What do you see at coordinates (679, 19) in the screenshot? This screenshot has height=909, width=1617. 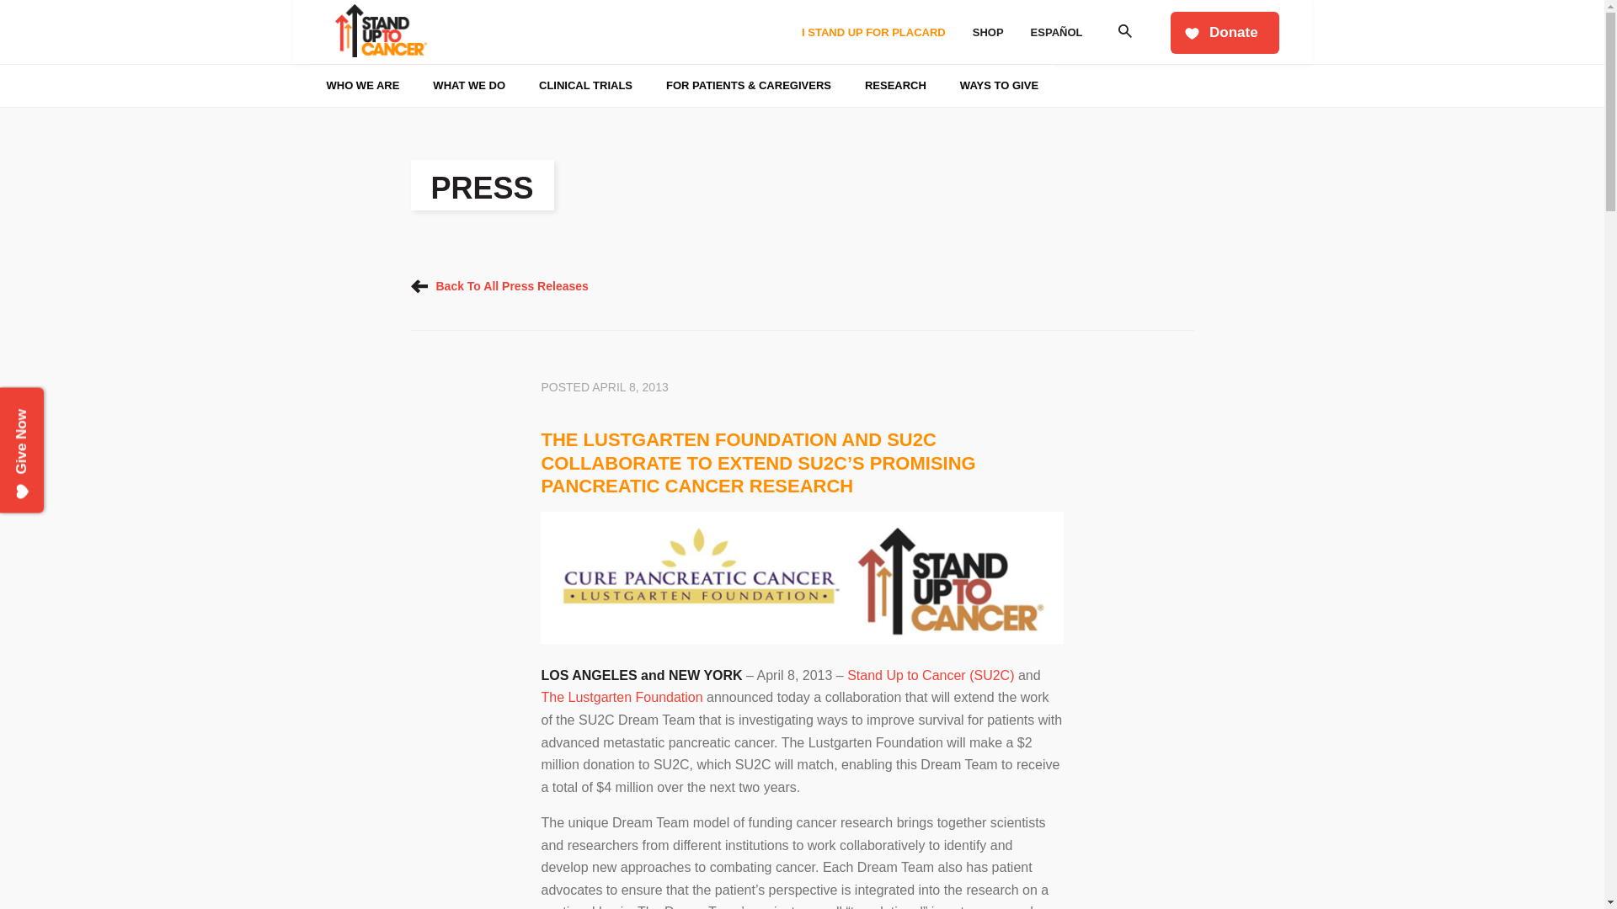 I see `The SU2C Show` at bounding box center [679, 19].